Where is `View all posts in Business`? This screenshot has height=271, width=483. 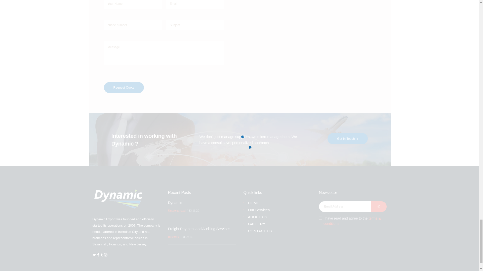
View all posts in Business is located at coordinates (173, 237).